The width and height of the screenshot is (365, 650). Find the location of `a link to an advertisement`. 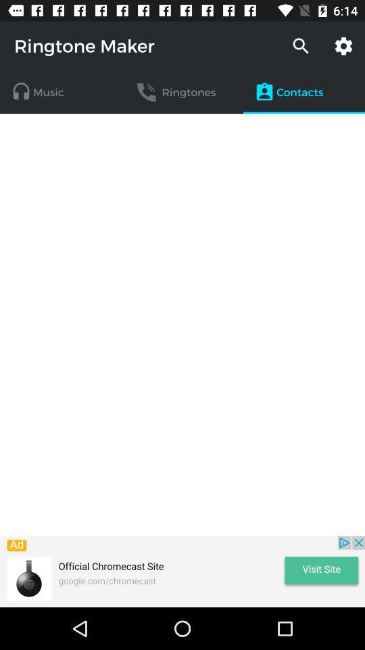

a link to an advertisement is located at coordinates (182, 571).